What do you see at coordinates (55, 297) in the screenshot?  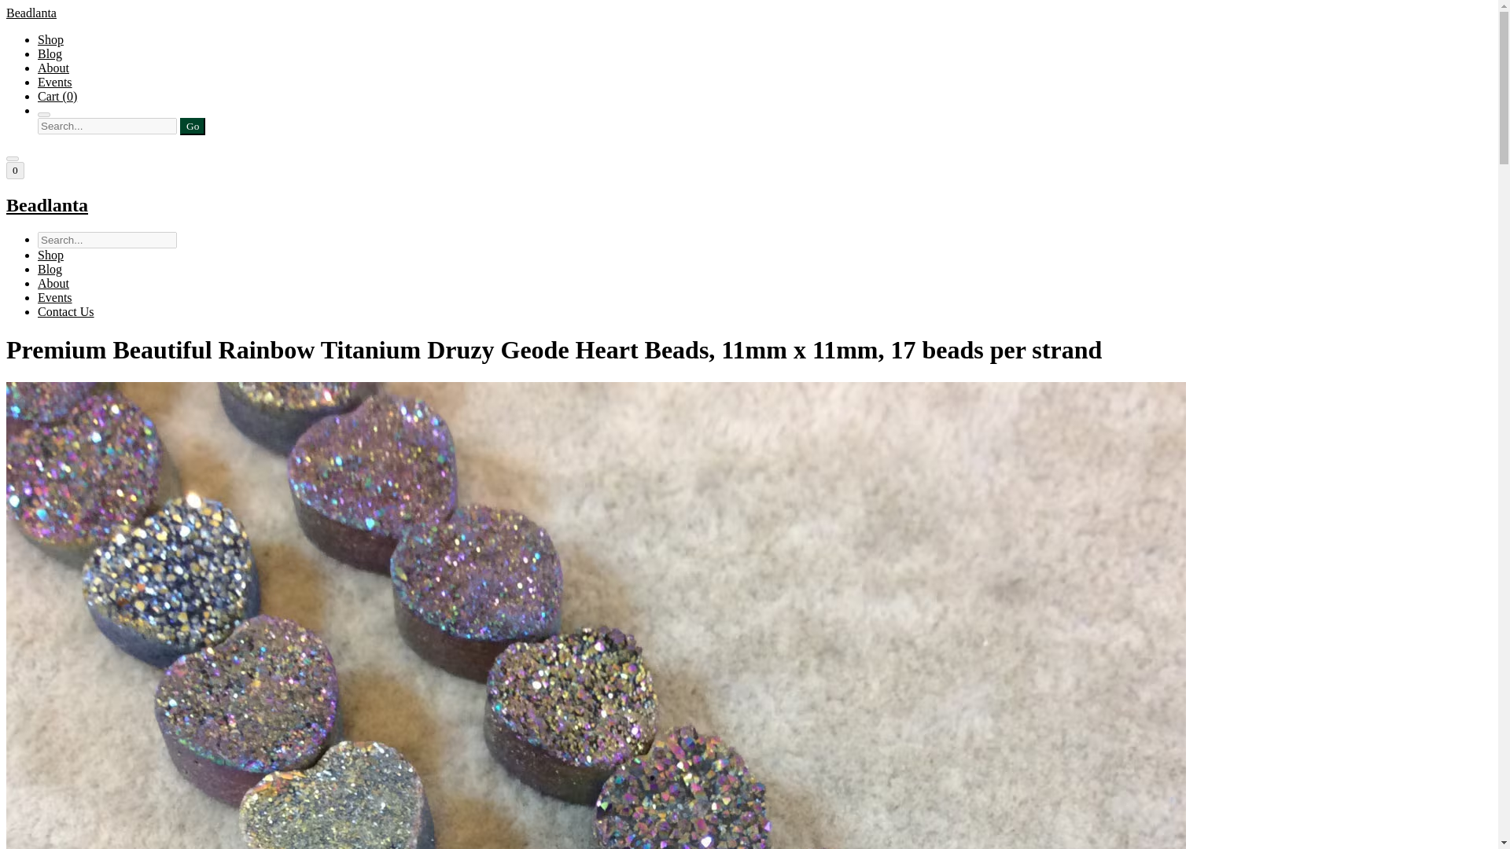 I see `Events` at bounding box center [55, 297].